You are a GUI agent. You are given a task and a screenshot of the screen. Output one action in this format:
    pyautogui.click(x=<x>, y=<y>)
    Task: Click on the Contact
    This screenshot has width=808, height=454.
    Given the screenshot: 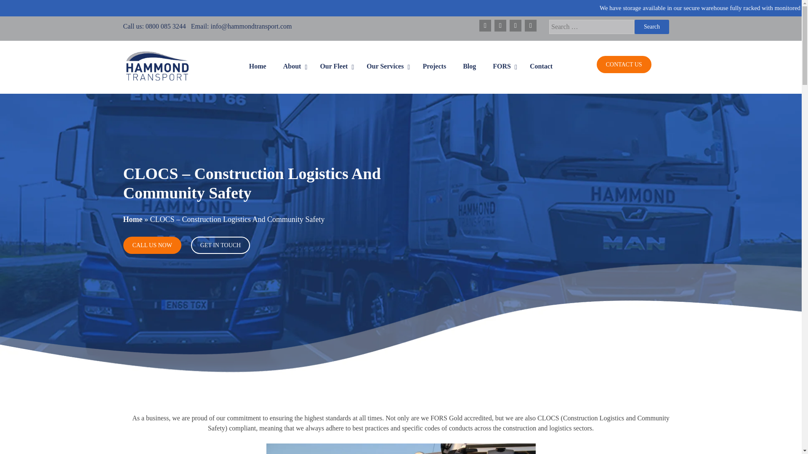 What is the action you would take?
    pyautogui.click(x=541, y=66)
    